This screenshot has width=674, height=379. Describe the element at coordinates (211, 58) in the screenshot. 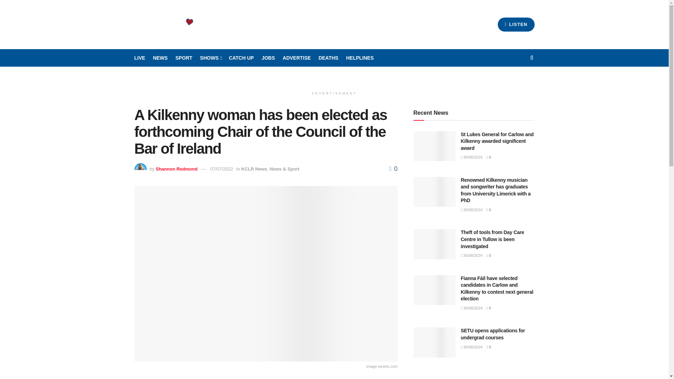

I see `SHOWS` at that location.